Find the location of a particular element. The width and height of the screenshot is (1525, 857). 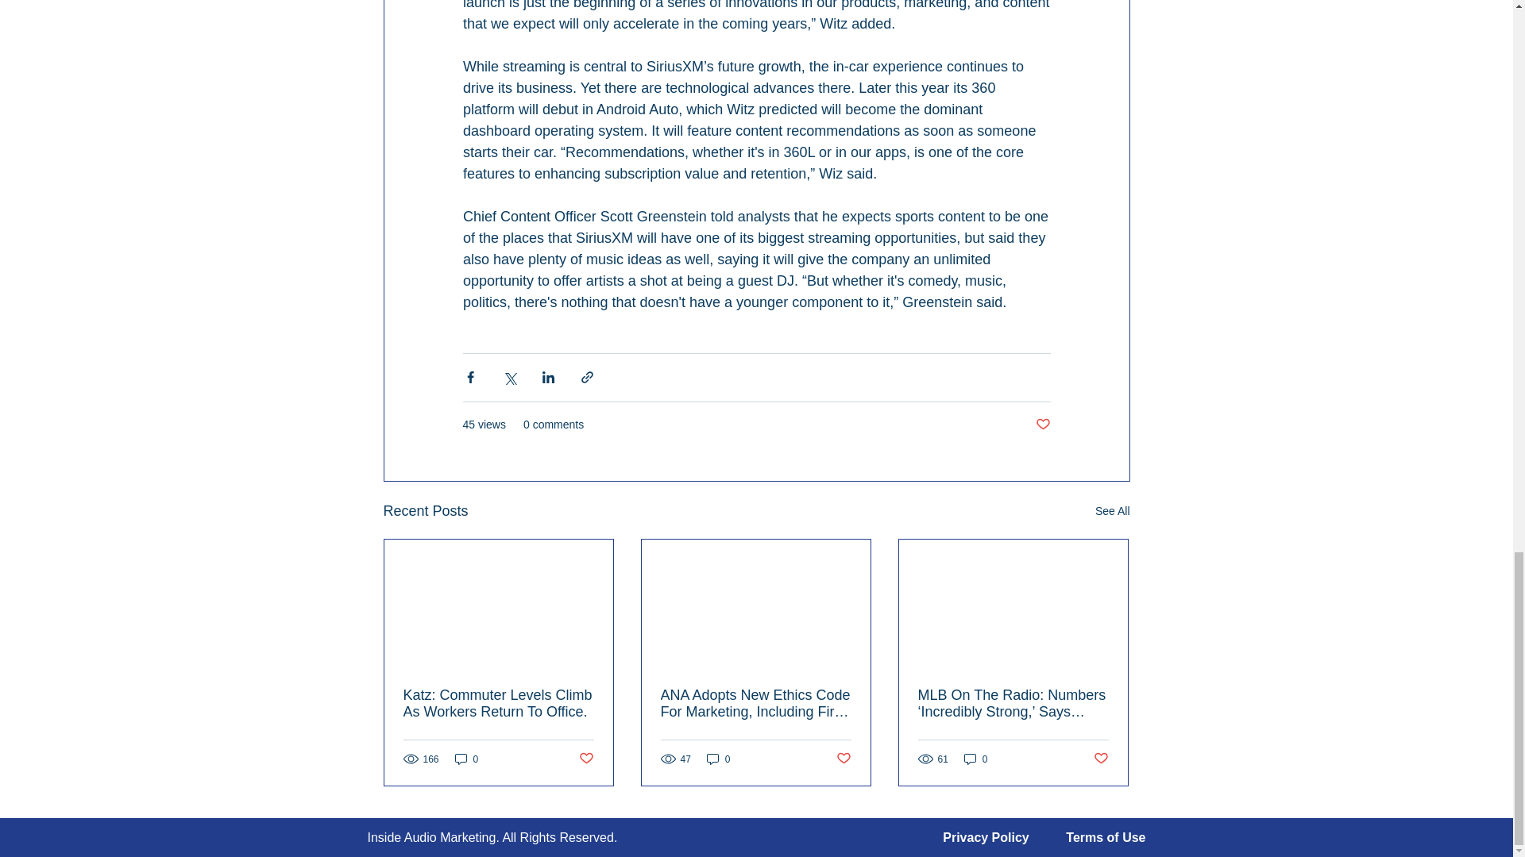

0 is located at coordinates (718, 759).